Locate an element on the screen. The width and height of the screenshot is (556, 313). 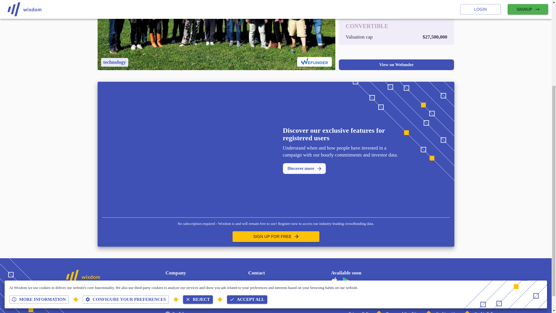
ACCEPT ALL is located at coordinates (247, 178).